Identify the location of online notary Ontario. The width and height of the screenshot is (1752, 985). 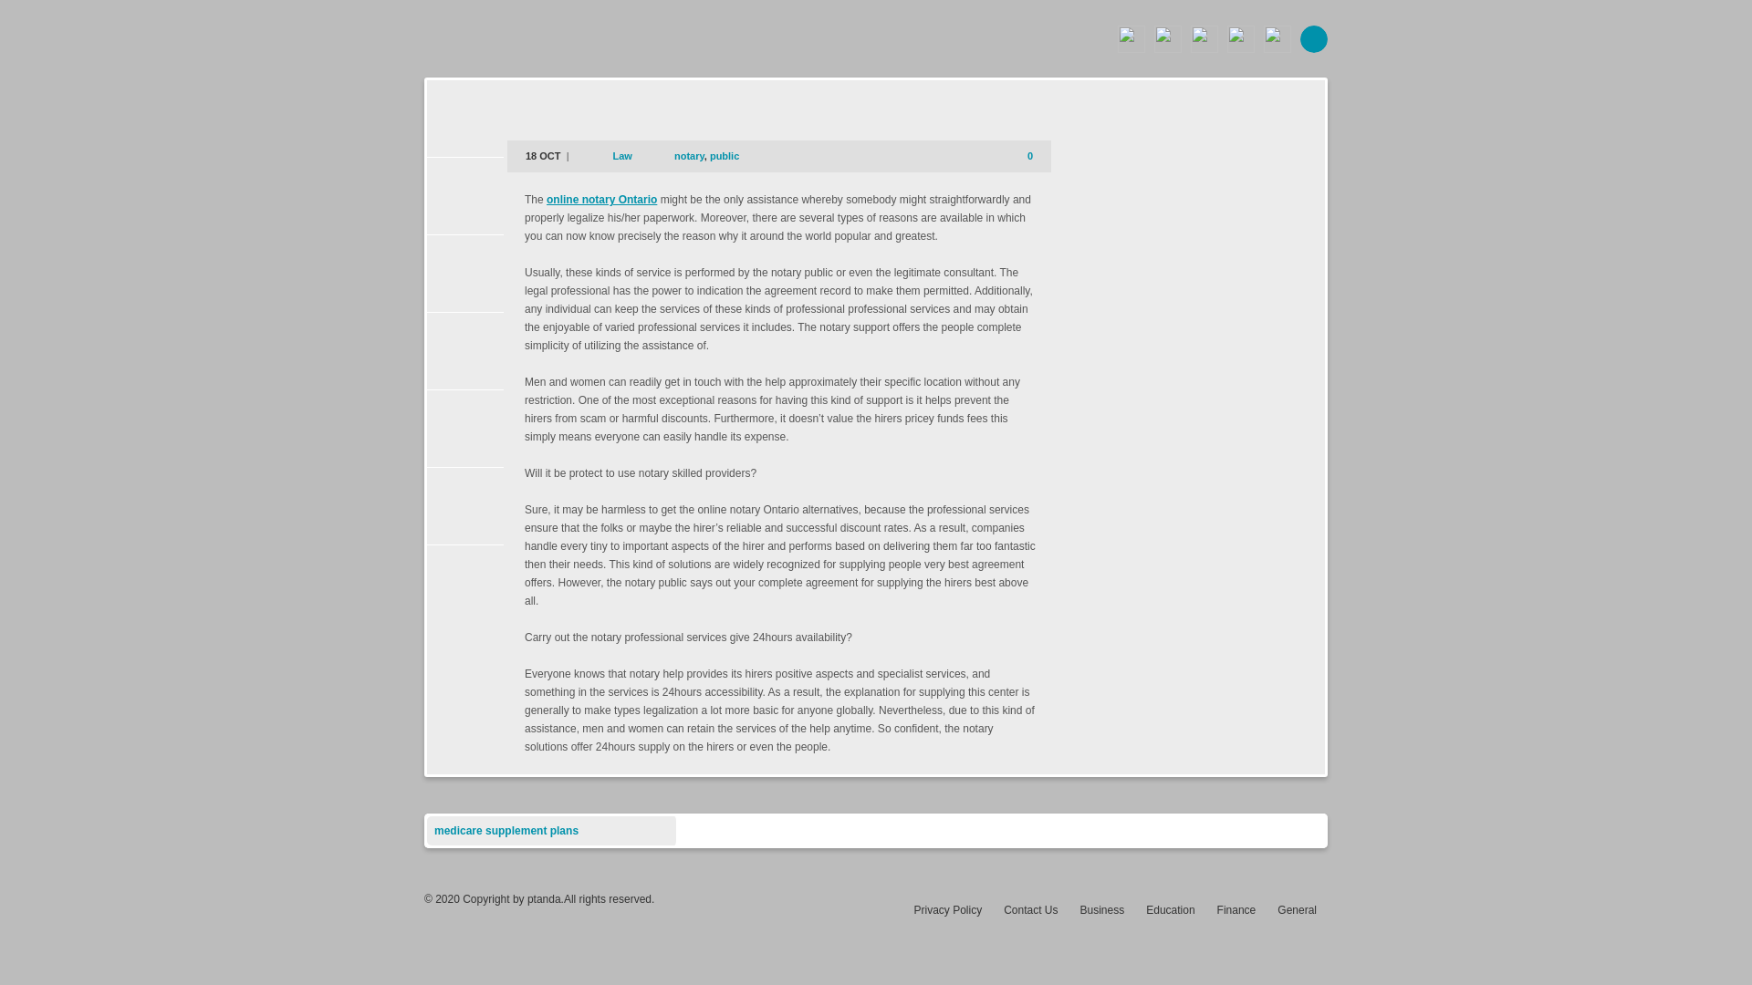
(602, 199).